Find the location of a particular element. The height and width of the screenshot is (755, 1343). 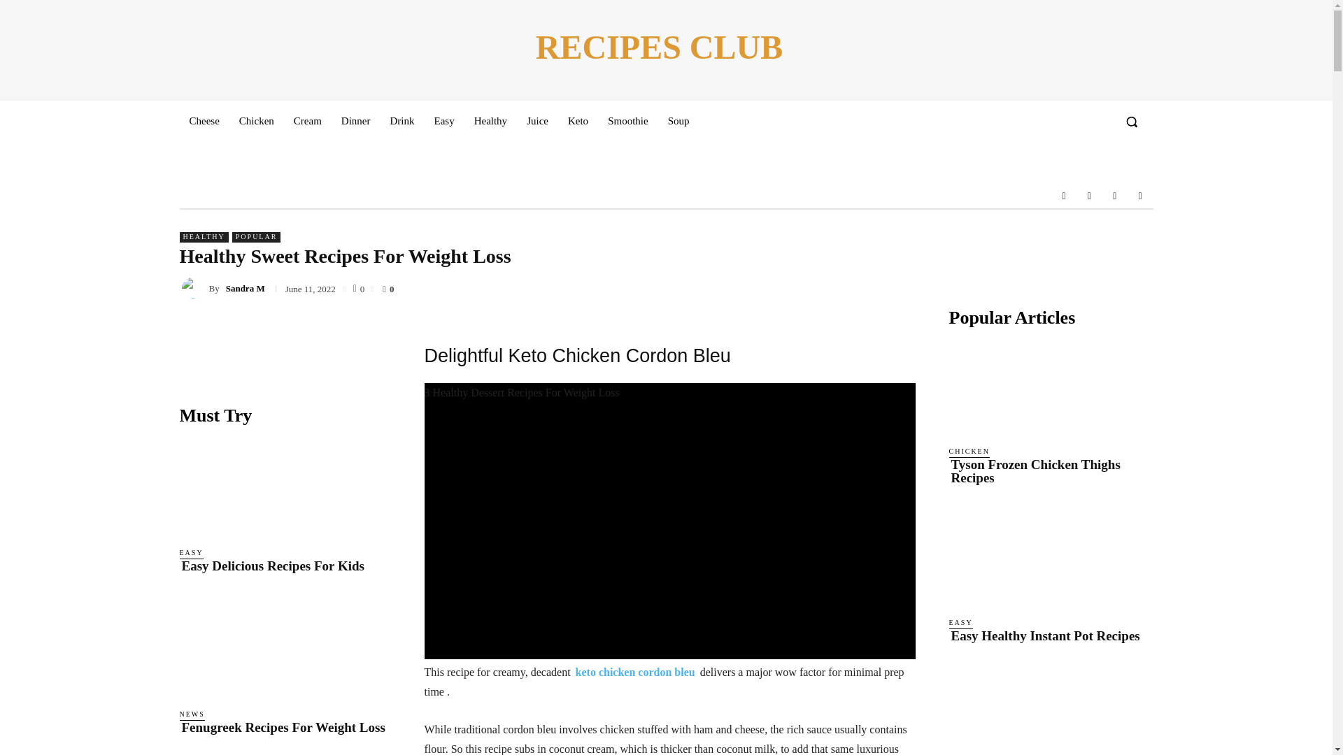

Soup is located at coordinates (678, 120).